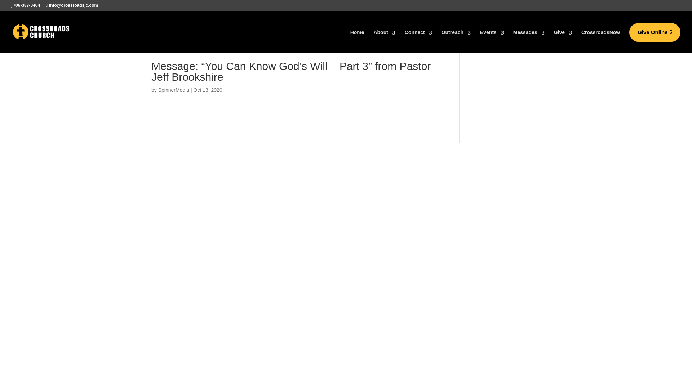 The width and height of the screenshot is (692, 389). I want to click on Events, so click(492, 40).